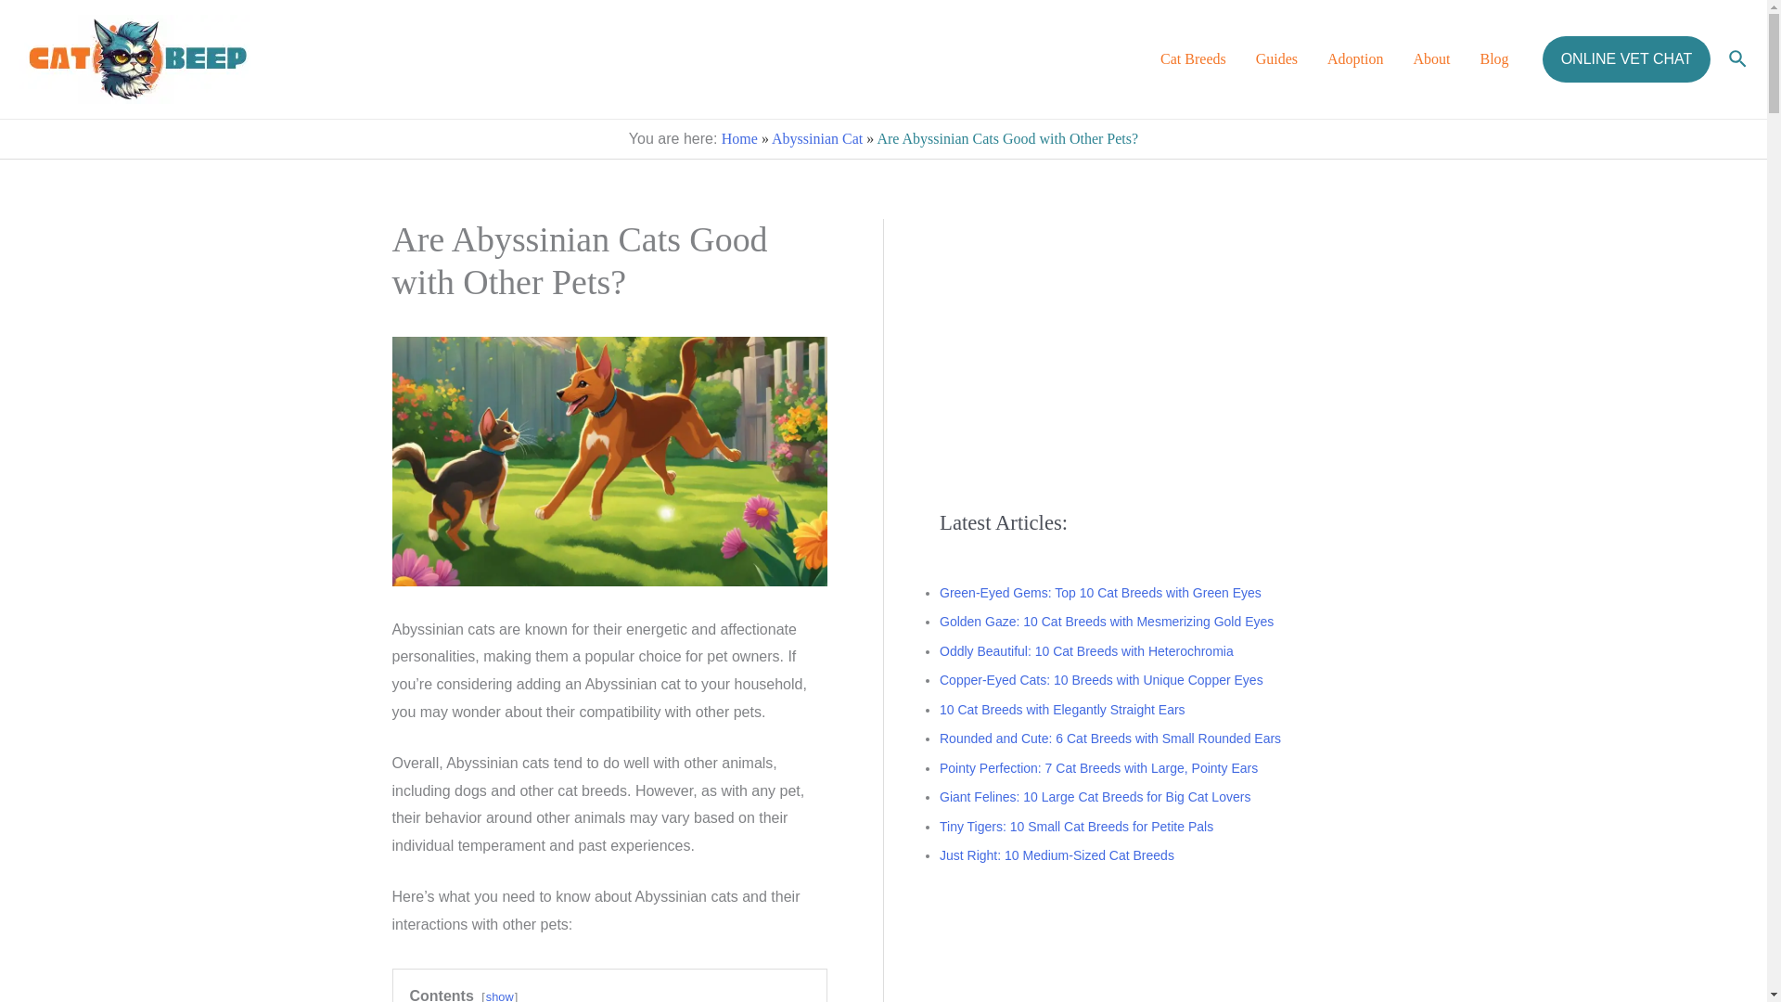 The image size is (1781, 1002). Describe the element at coordinates (1432, 58) in the screenshot. I see `About` at that location.